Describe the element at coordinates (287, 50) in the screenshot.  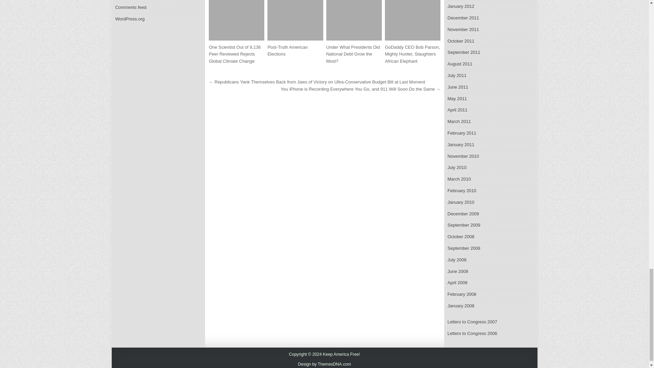
I see `Post-Truth American Elections` at that location.